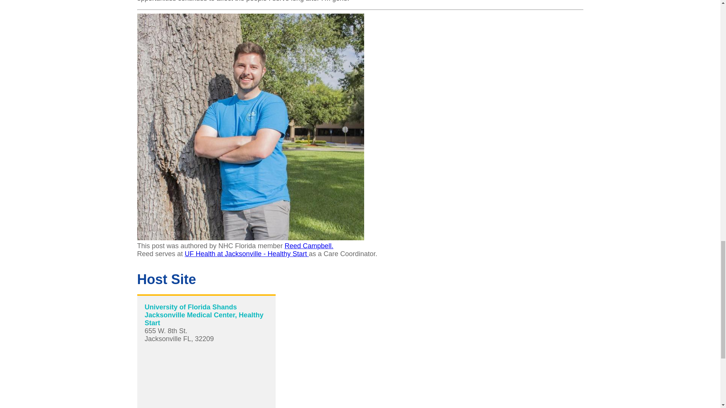 This screenshot has height=408, width=726. What do you see at coordinates (309, 246) in the screenshot?
I see `Reed Campbell.` at bounding box center [309, 246].